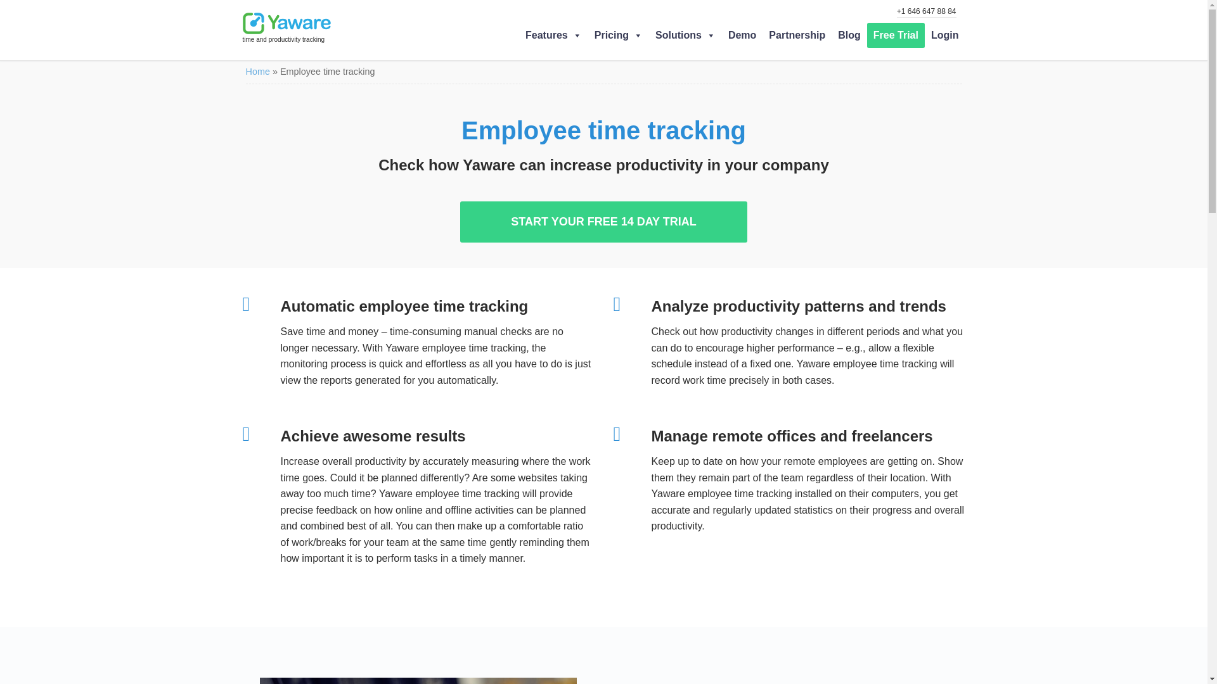  What do you see at coordinates (685, 35) in the screenshot?
I see `Solutions` at bounding box center [685, 35].